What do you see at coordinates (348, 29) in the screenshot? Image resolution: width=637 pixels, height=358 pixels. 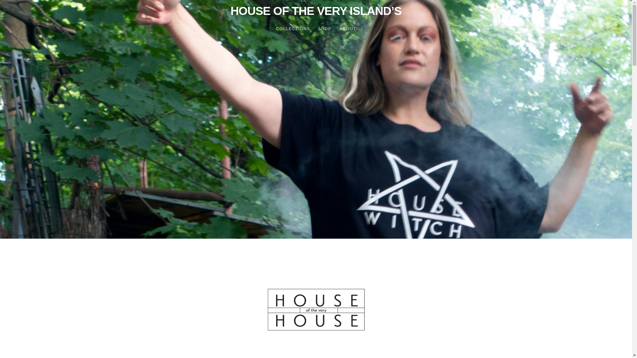 I see `ABOUT` at bounding box center [348, 29].